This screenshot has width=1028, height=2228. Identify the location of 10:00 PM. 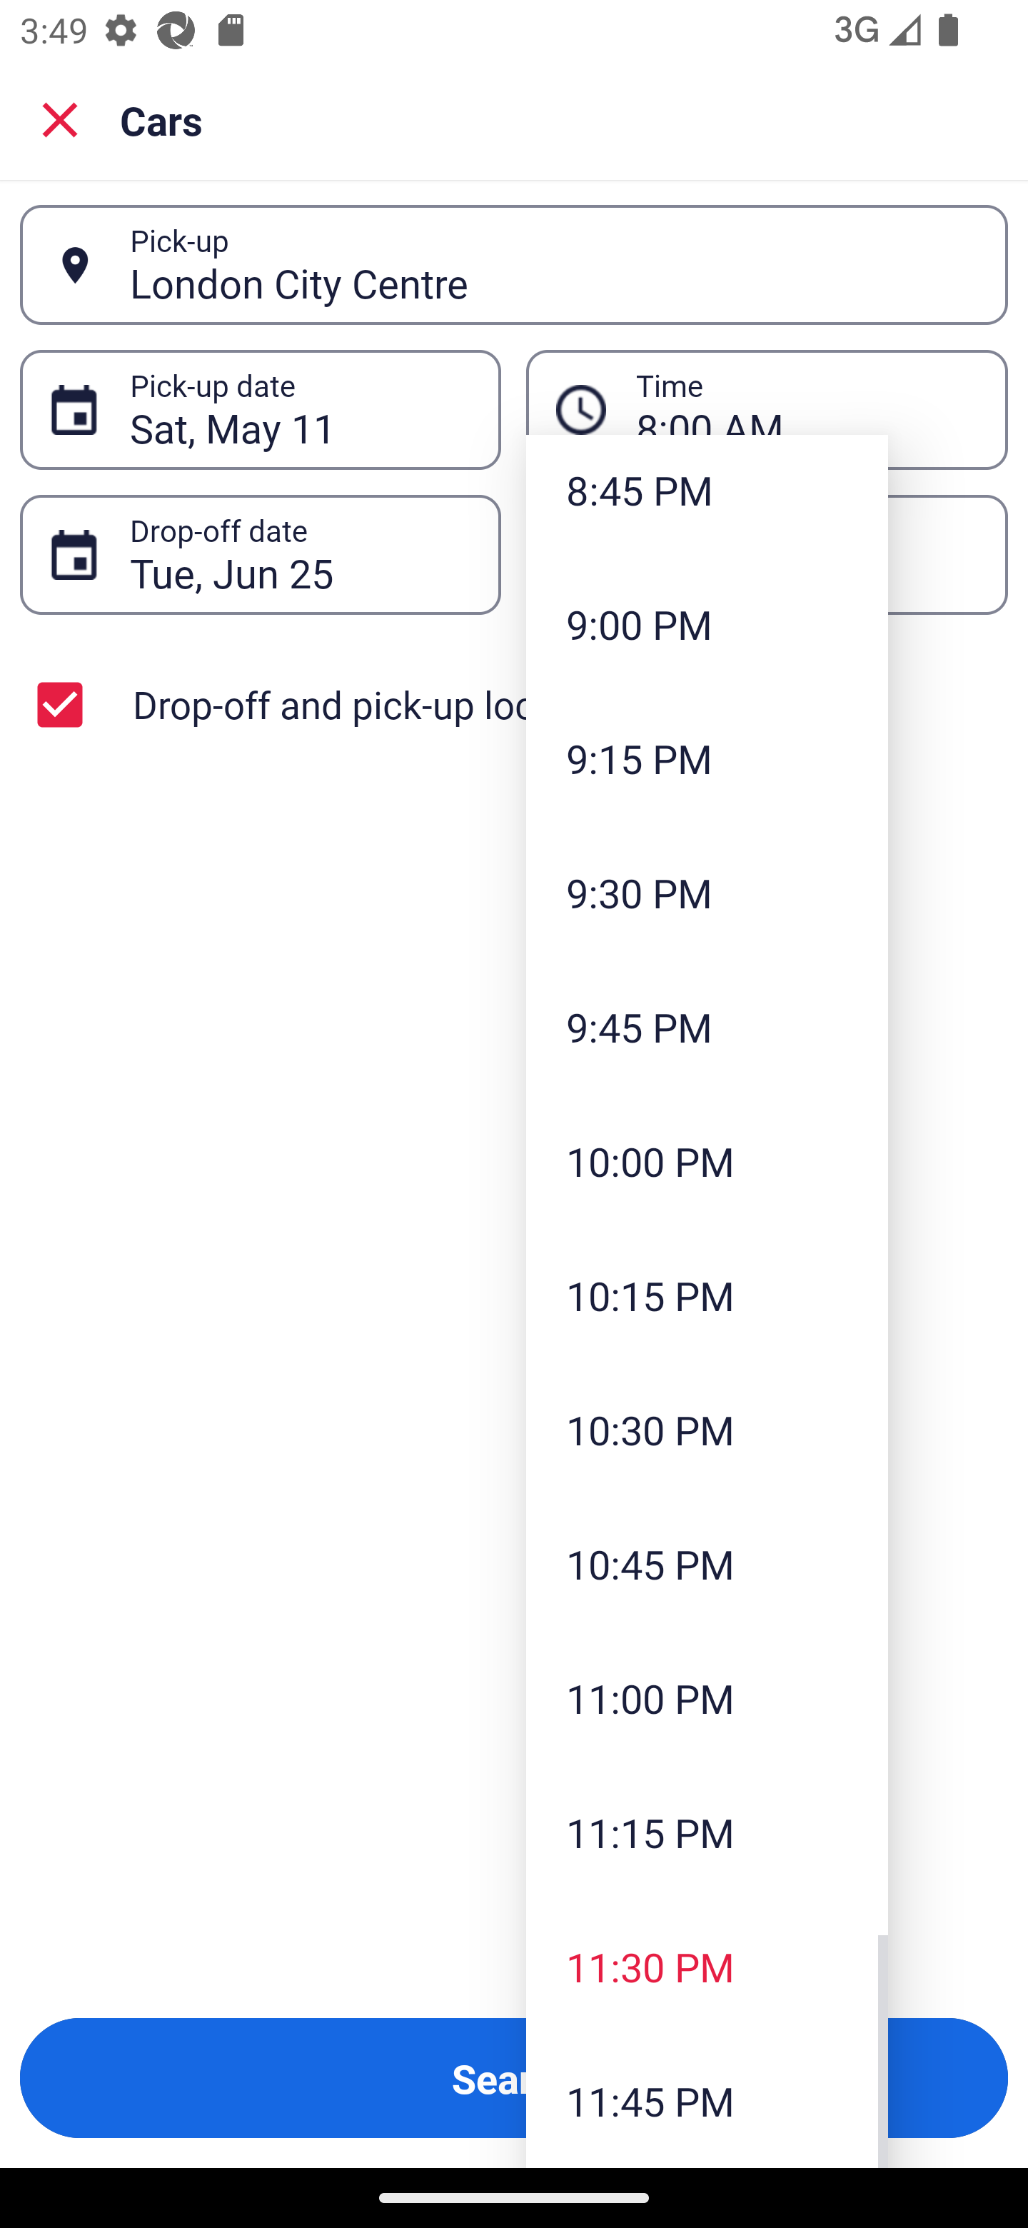
(707, 1160).